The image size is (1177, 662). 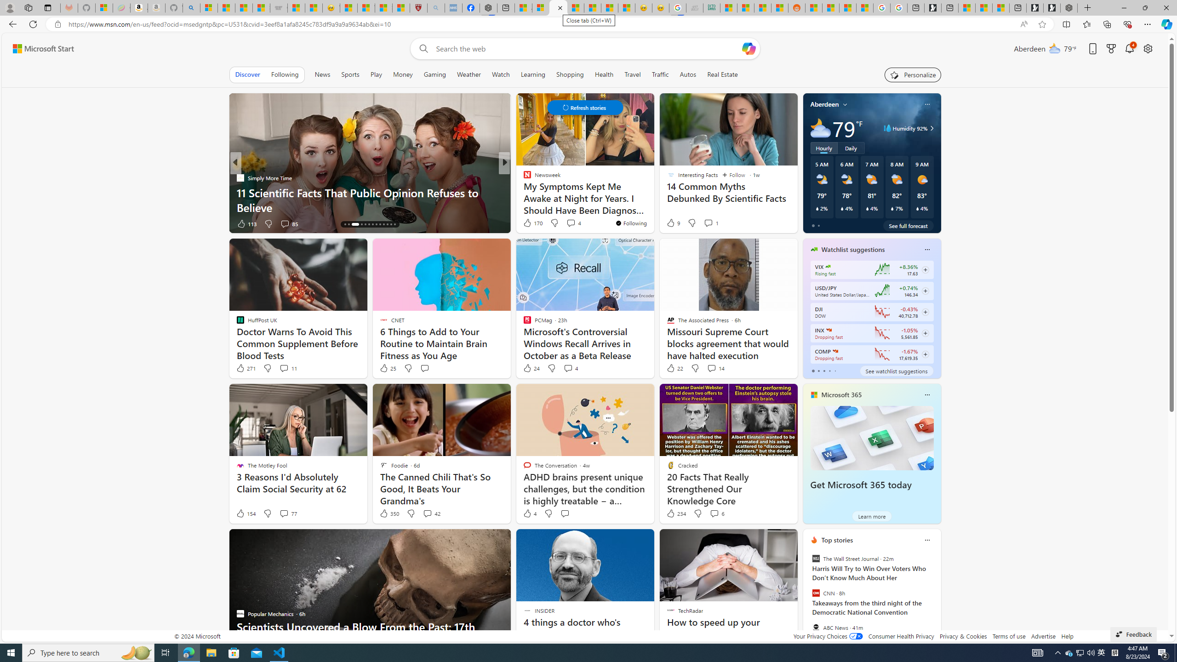 I want to click on Humidity 92%, so click(x=931, y=128).